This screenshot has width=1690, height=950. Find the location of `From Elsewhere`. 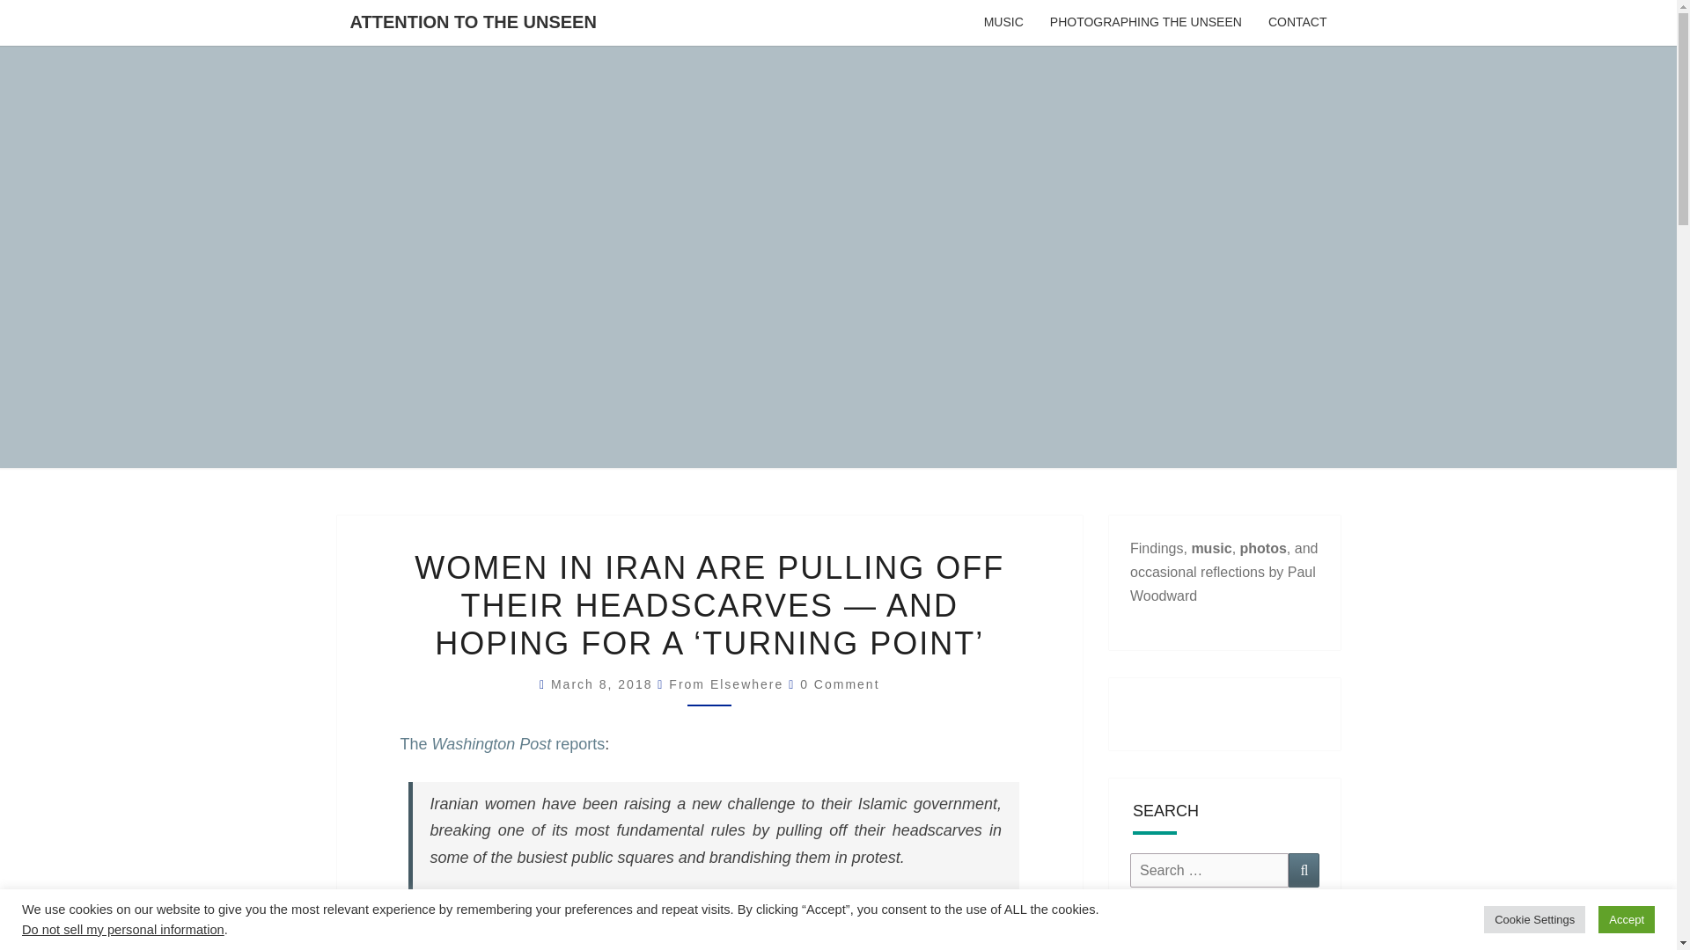

From Elsewhere is located at coordinates (726, 684).